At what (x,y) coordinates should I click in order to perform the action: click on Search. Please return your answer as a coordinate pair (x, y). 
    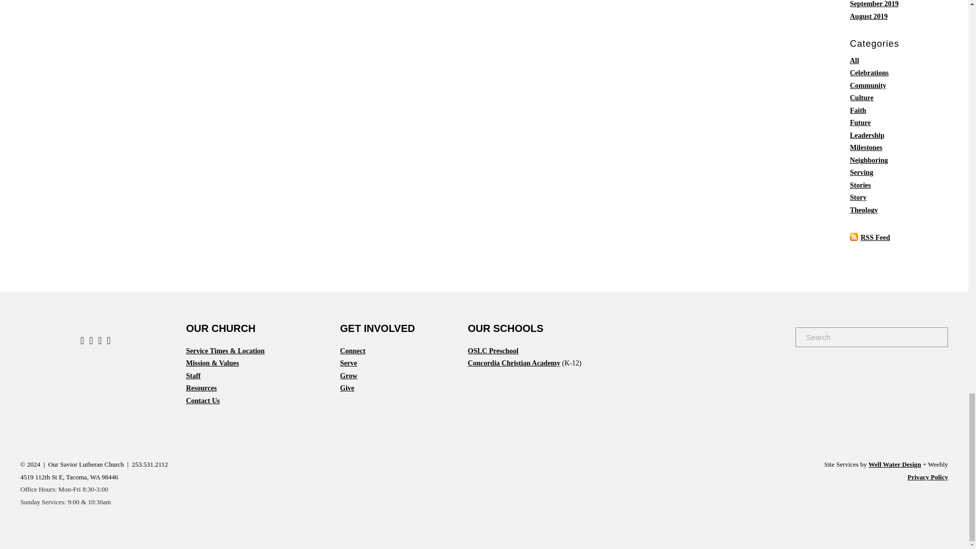
    Looking at the image, I should click on (940, 337).